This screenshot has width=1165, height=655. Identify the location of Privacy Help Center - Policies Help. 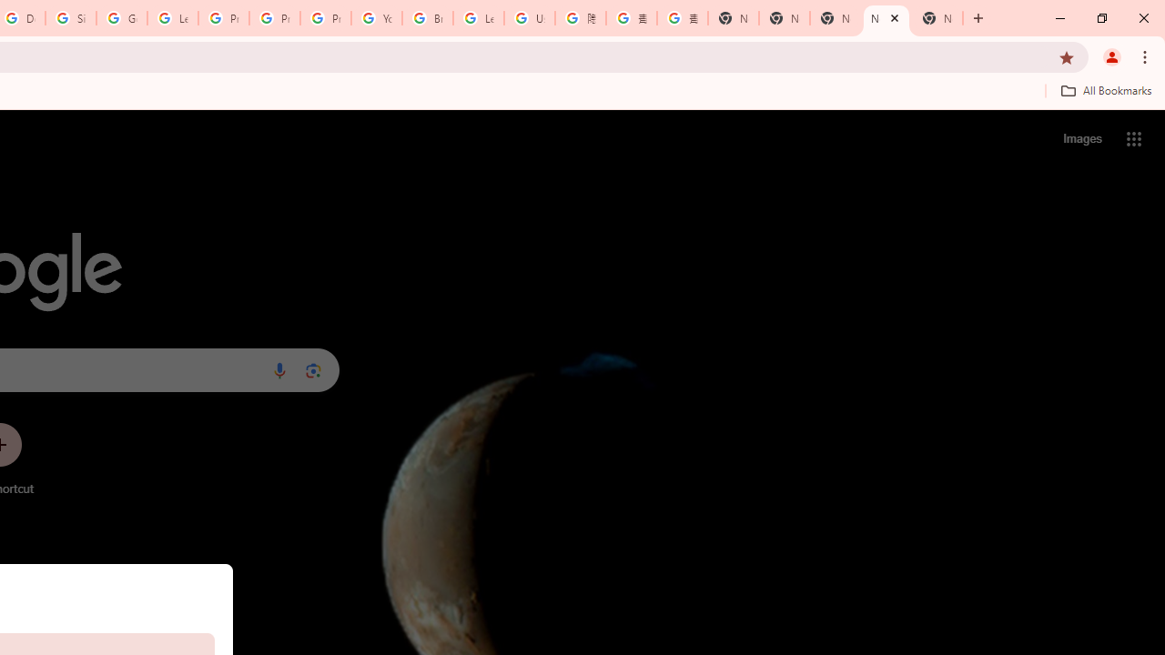
(223, 18).